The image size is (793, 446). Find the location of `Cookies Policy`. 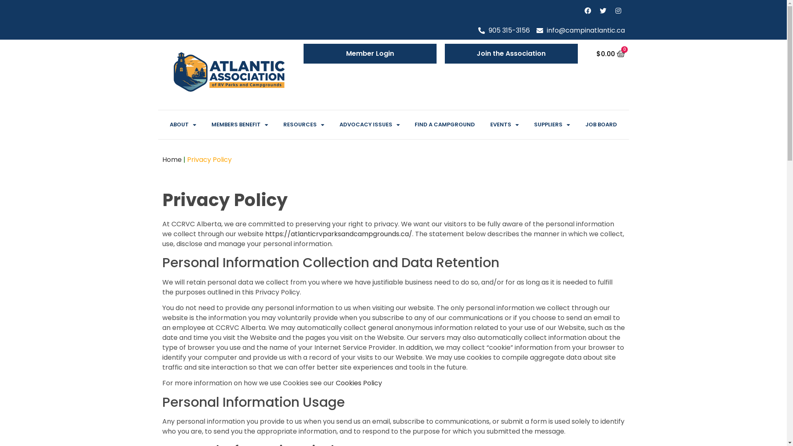

Cookies Policy is located at coordinates (359, 383).